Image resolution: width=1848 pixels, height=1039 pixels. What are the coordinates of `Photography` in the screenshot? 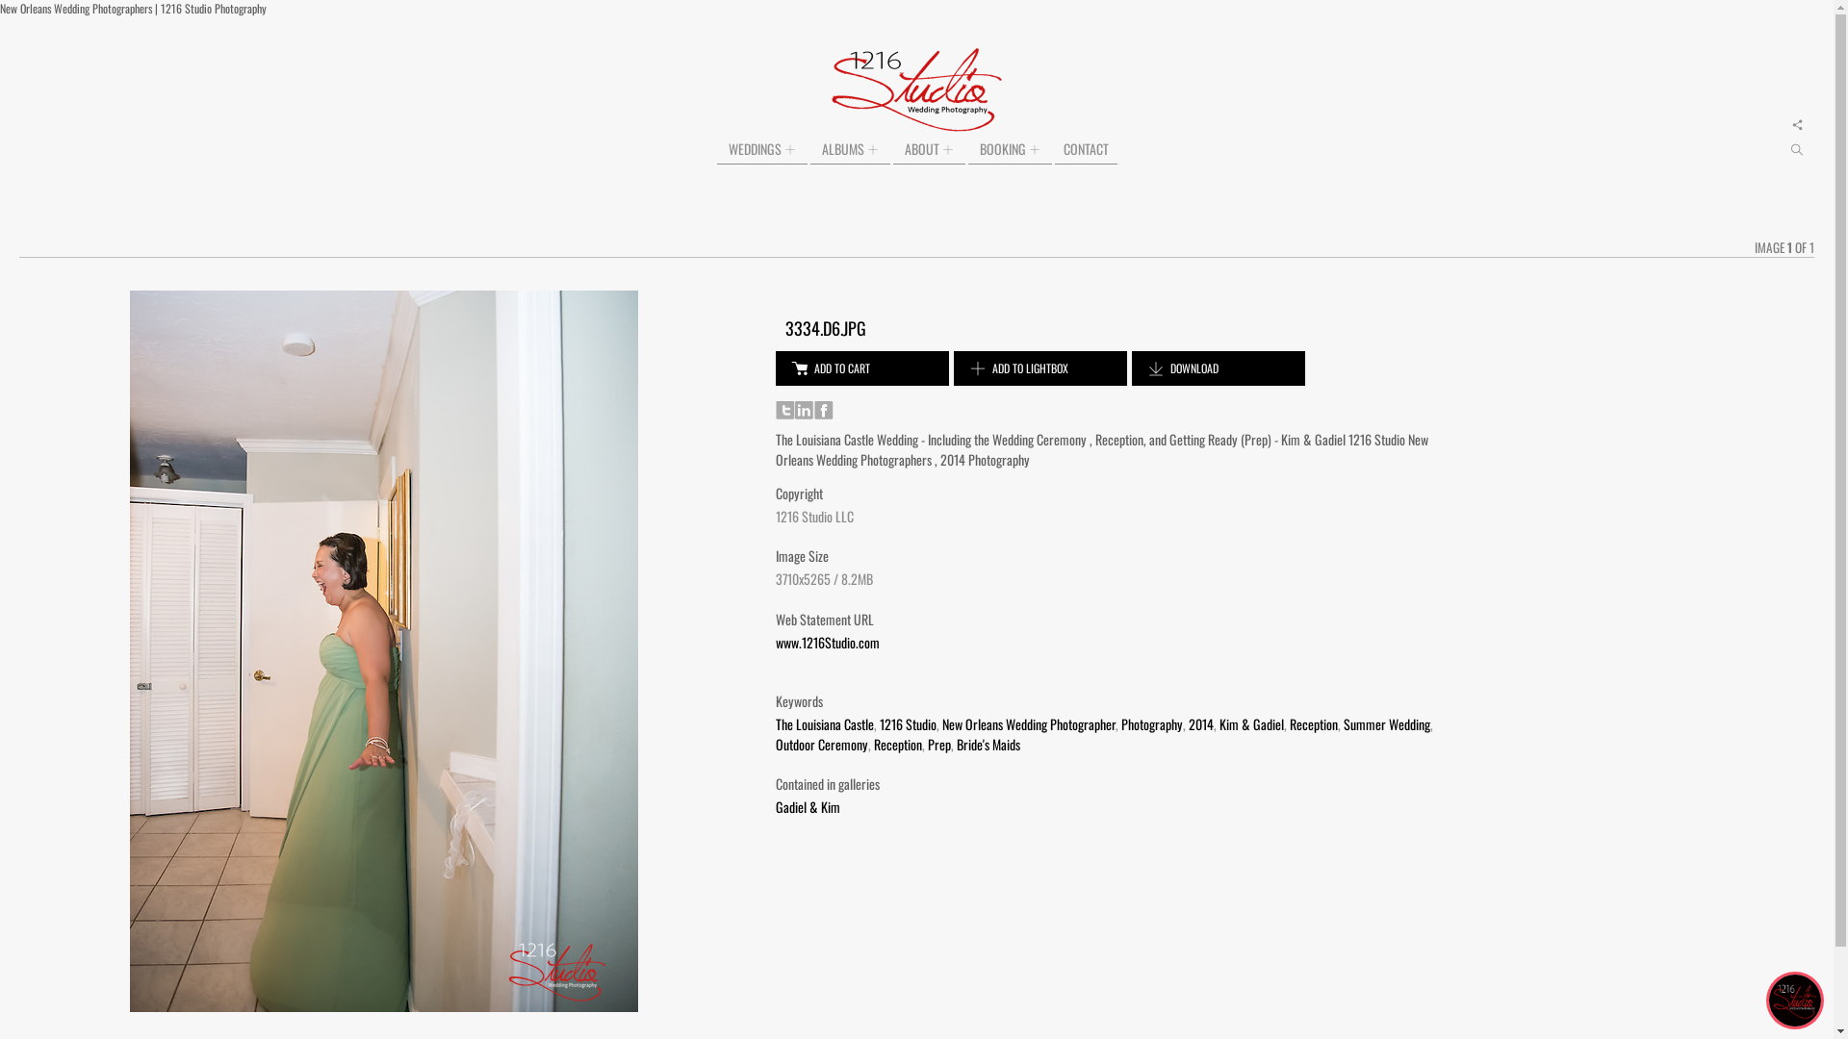 It's located at (1152, 723).